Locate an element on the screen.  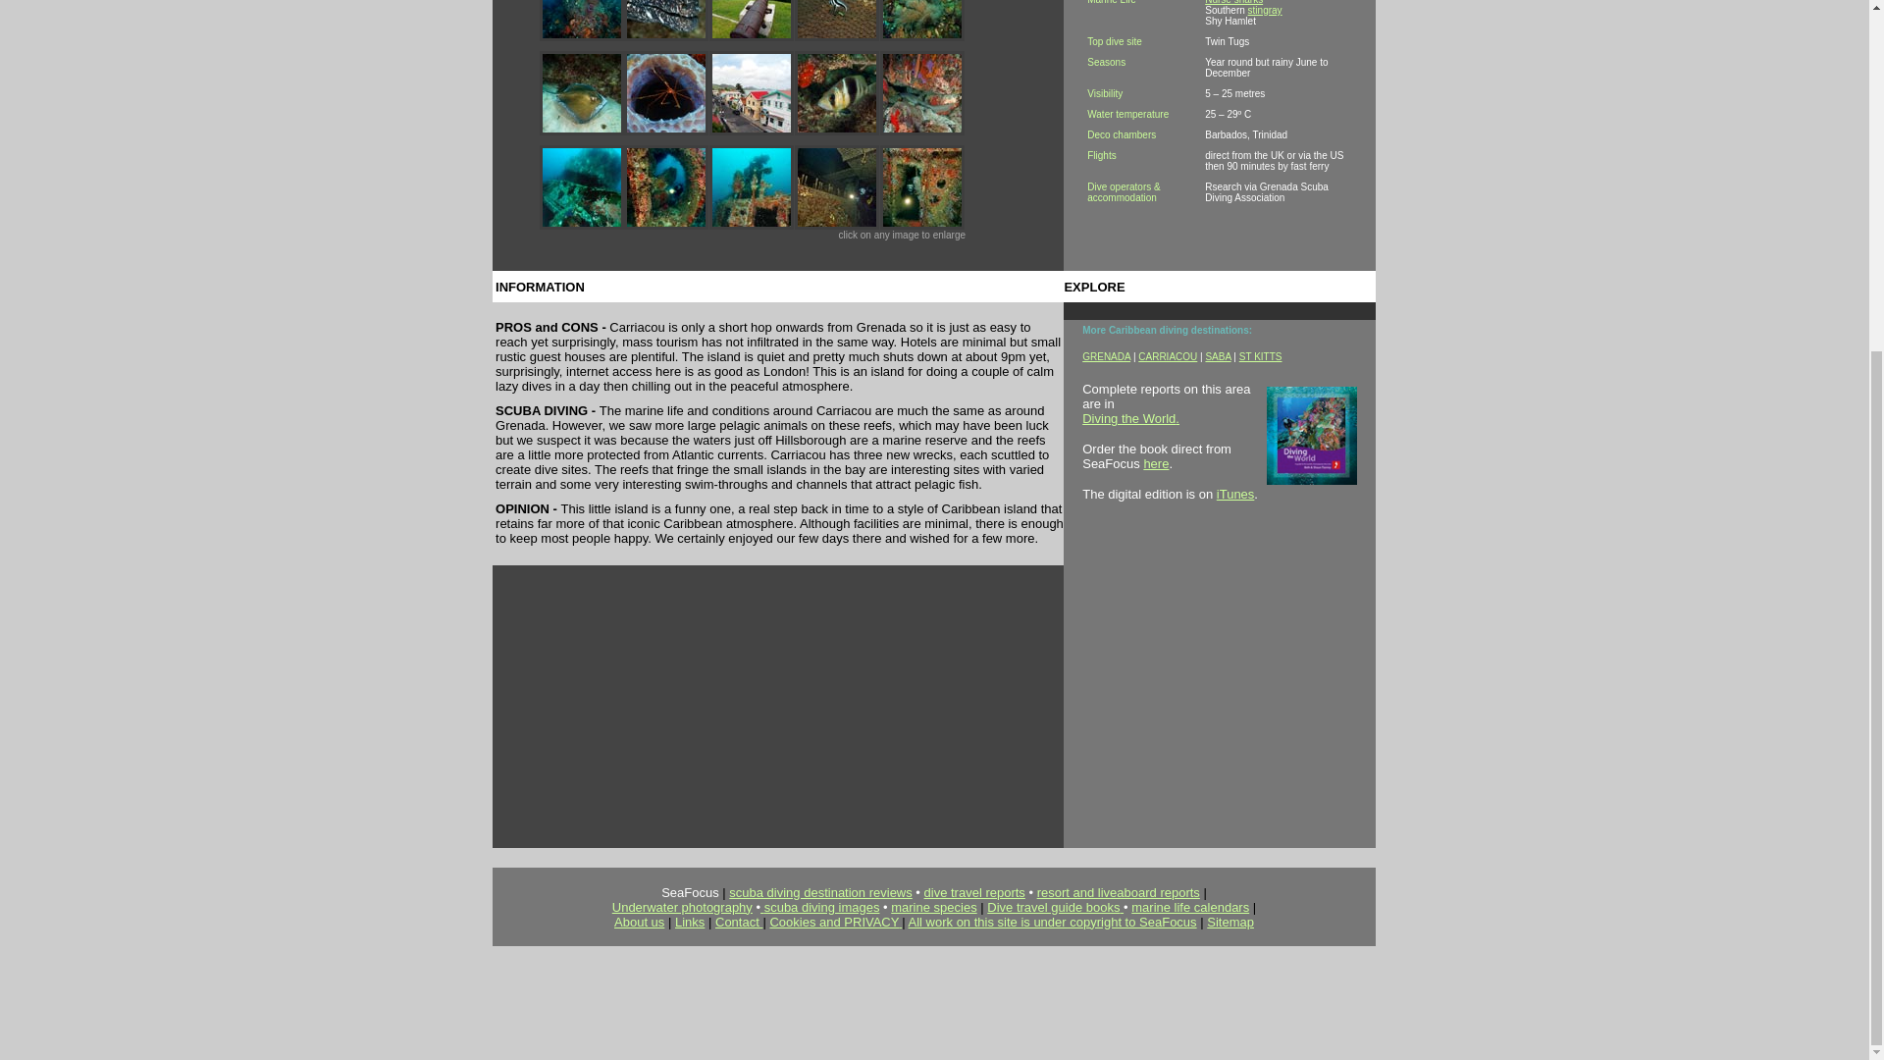
Arrow crab: carriacou07 is located at coordinates (665, 130).